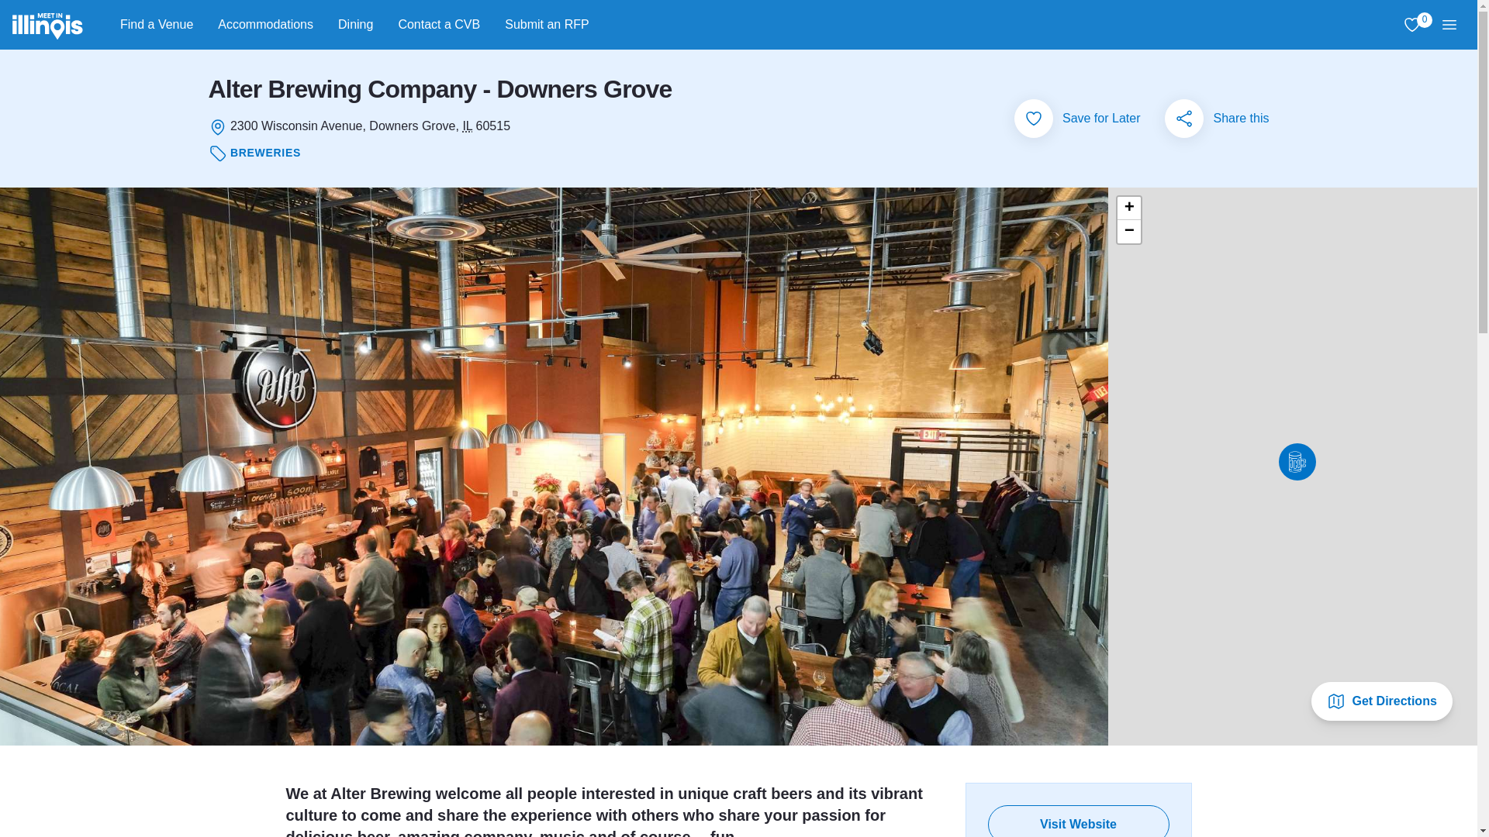 Image resolution: width=1489 pixels, height=837 pixels. Describe the element at coordinates (439, 25) in the screenshot. I see `Contact a CVB` at that location.